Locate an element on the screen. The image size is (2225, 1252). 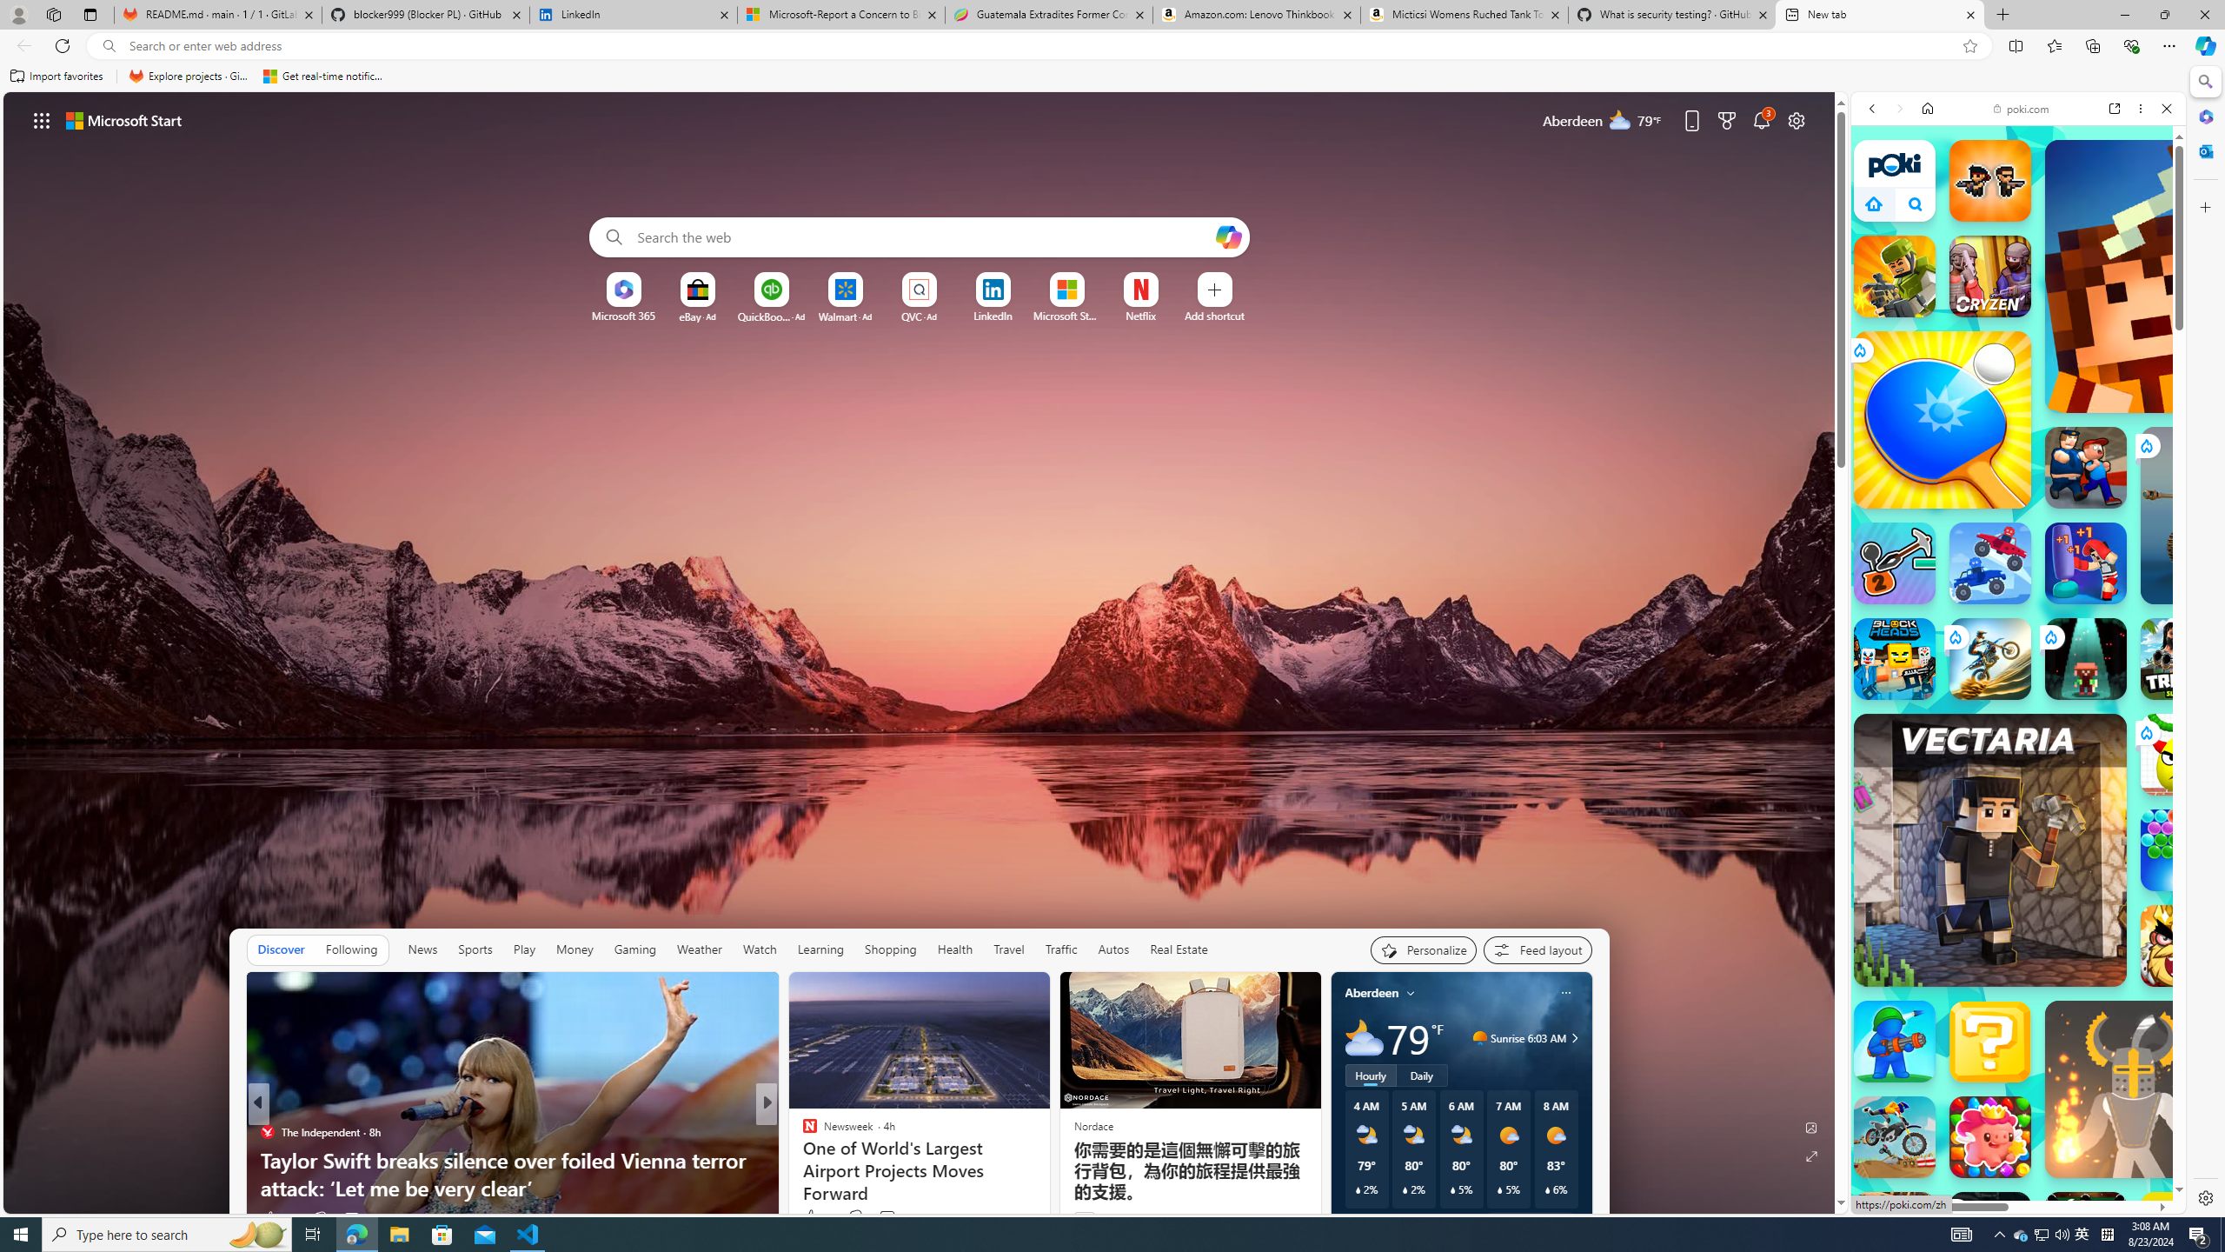
Expand background is located at coordinates (1812, 1156).